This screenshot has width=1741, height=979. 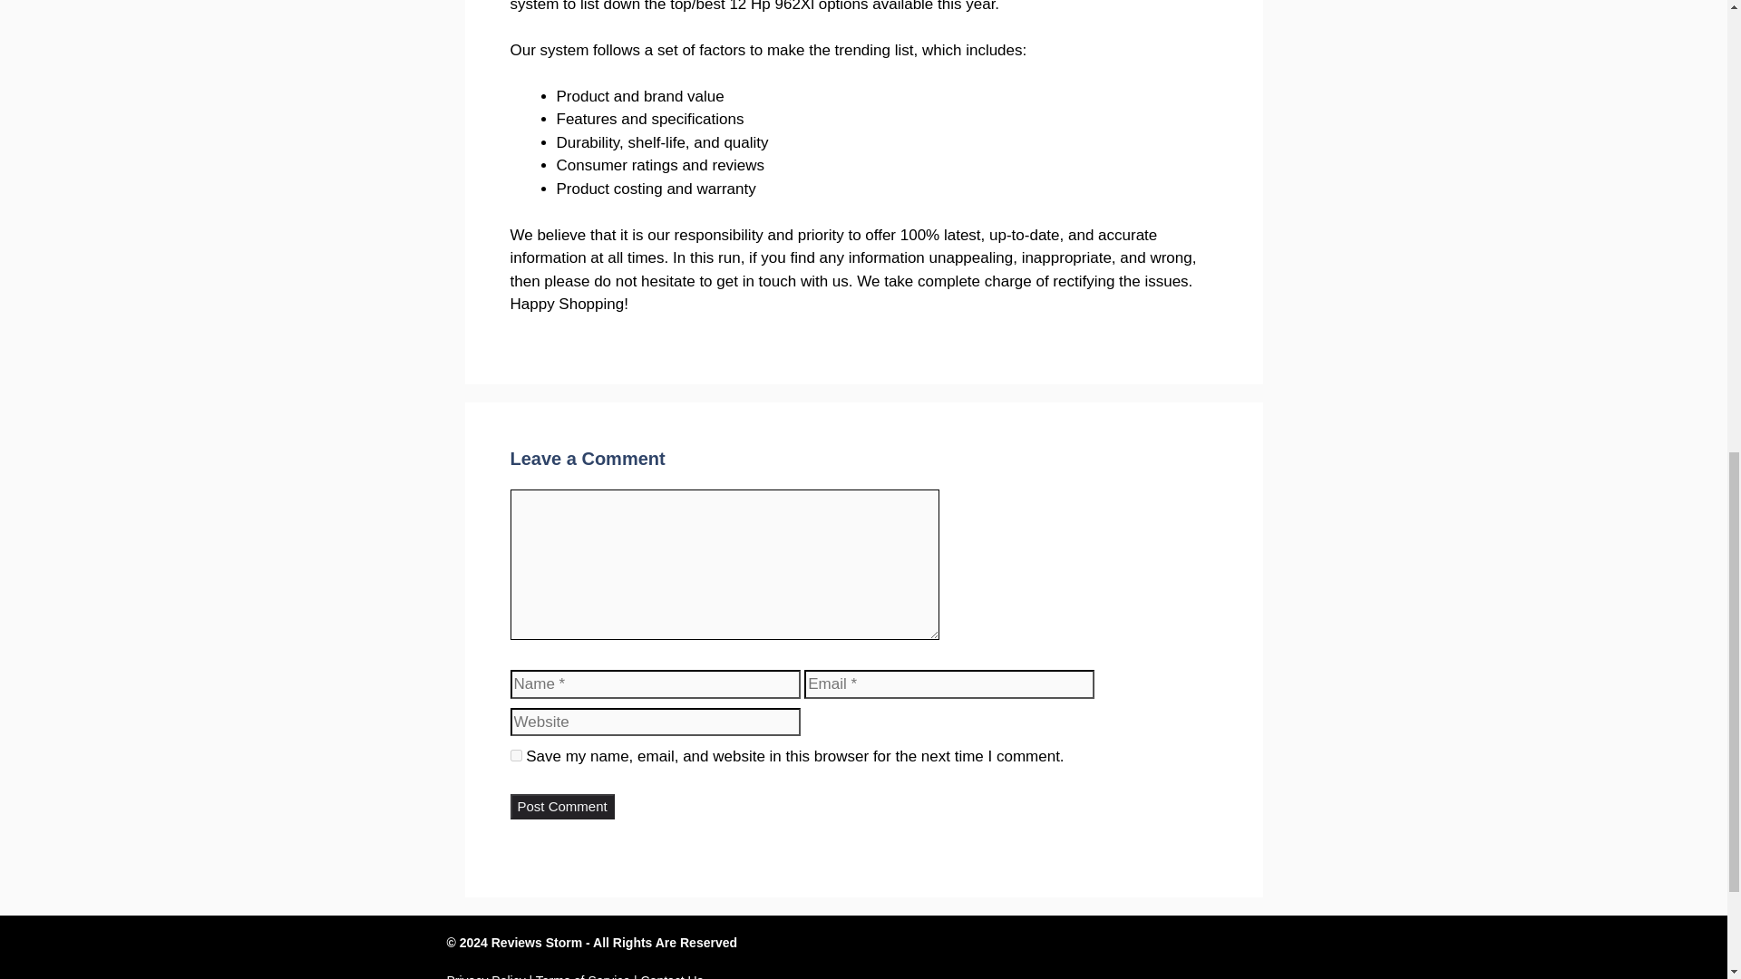 I want to click on Reviews Storm, so click(x=536, y=943).